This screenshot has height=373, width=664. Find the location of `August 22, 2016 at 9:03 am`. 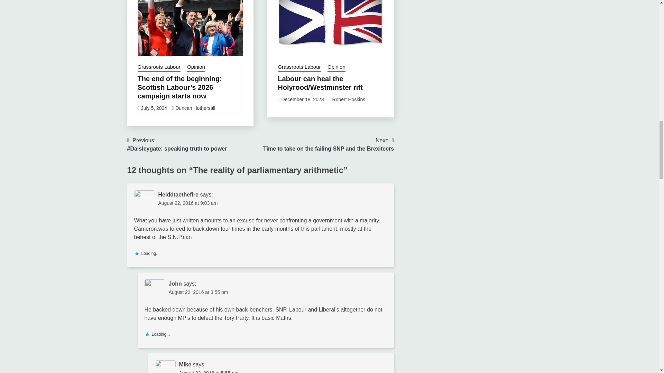

August 22, 2016 at 9:03 am is located at coordinates (196, 68).